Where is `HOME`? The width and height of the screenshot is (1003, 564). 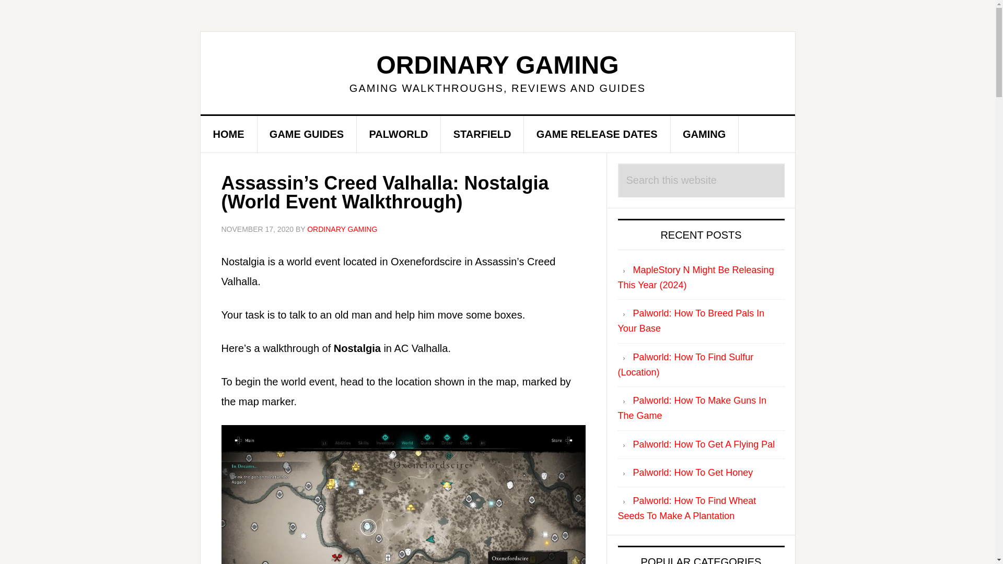 HOME is located at coordinates (229, 134).